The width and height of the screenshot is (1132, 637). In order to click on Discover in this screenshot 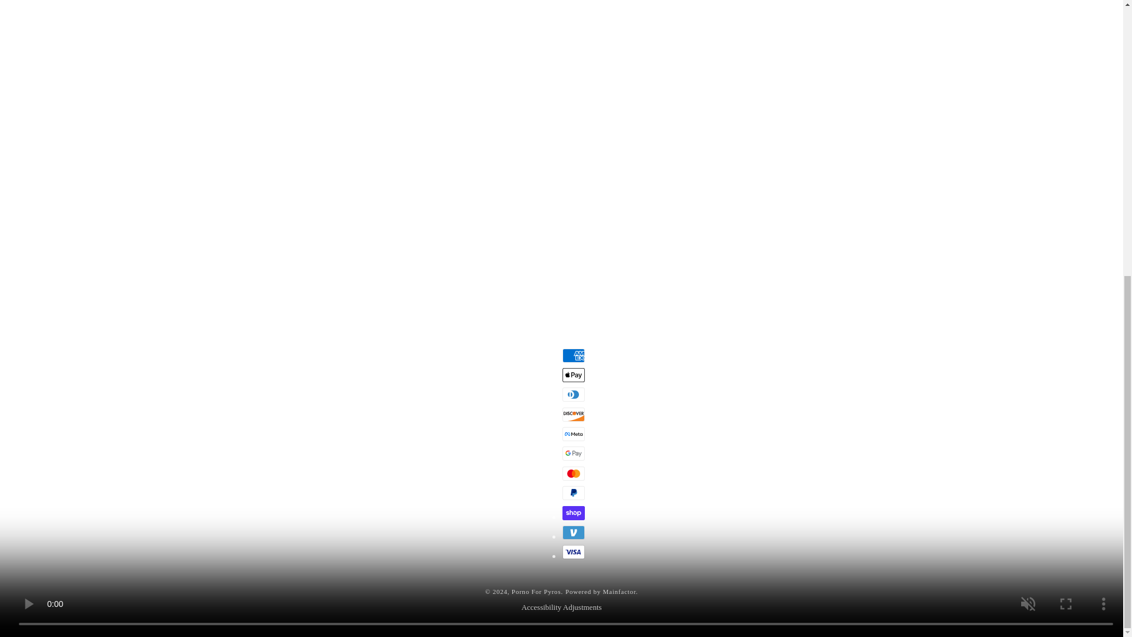, I will do `click(574, 414)`.